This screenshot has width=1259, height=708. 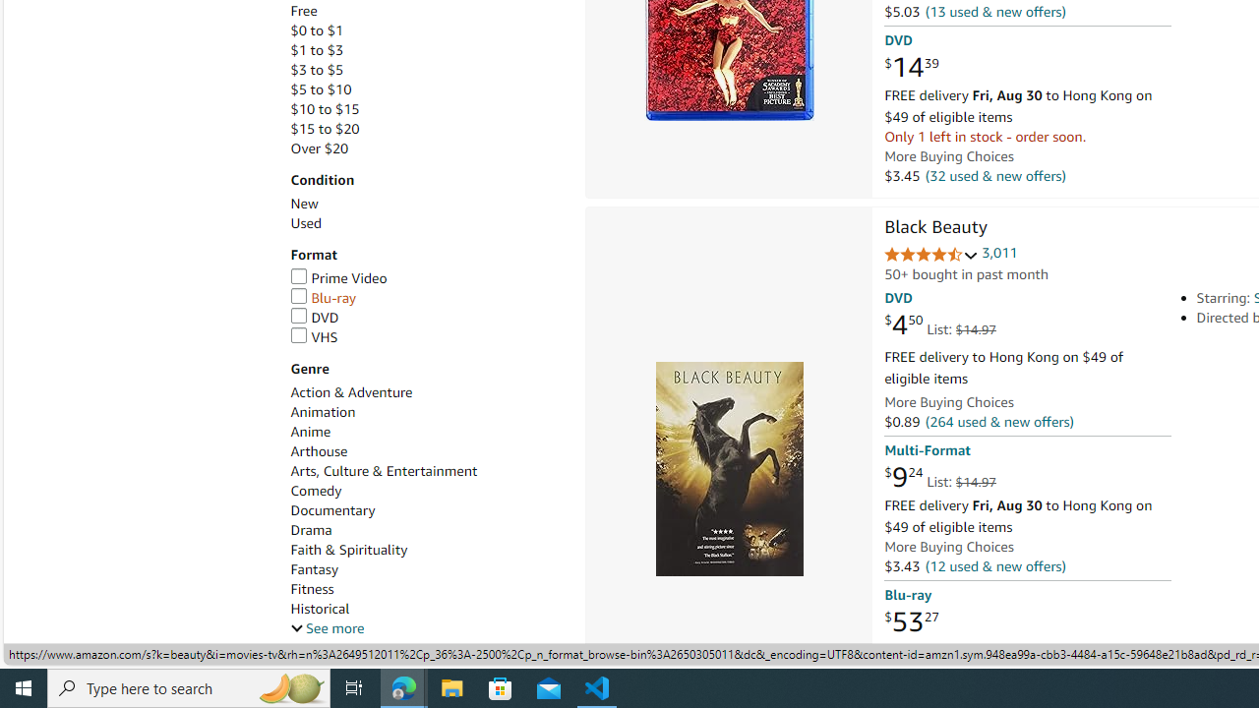 What do you see at coordinates (303, 11) in the screenshot?
I see `Free` at bounding box center [303, 11].